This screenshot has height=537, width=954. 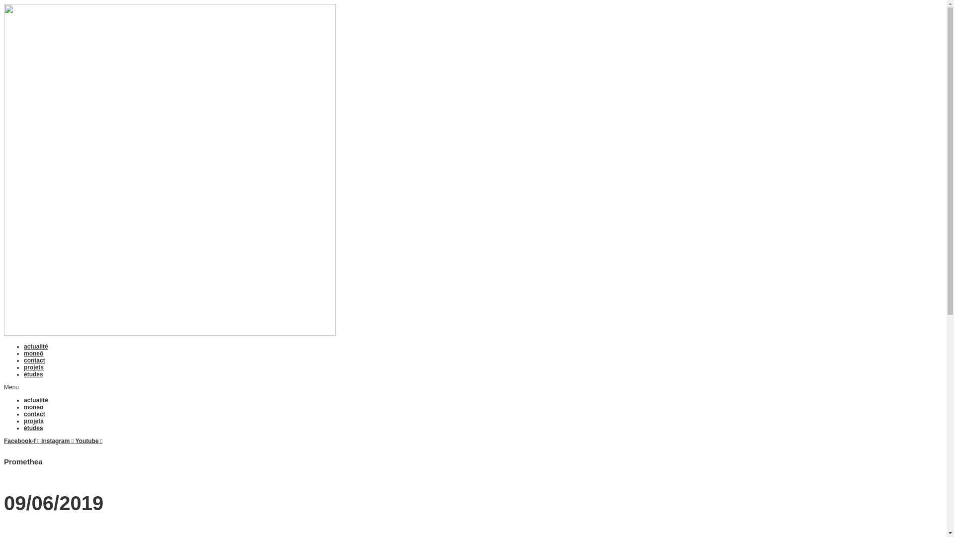 I want to click on projets, so click(x=34, y=421).